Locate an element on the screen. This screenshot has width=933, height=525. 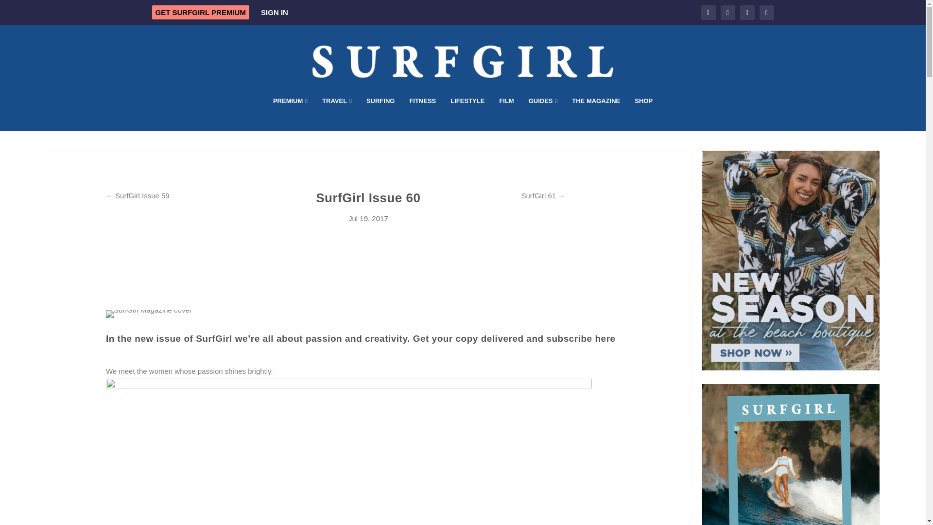
SurfGirl Magazine cover is located at coordinates (149, 309).